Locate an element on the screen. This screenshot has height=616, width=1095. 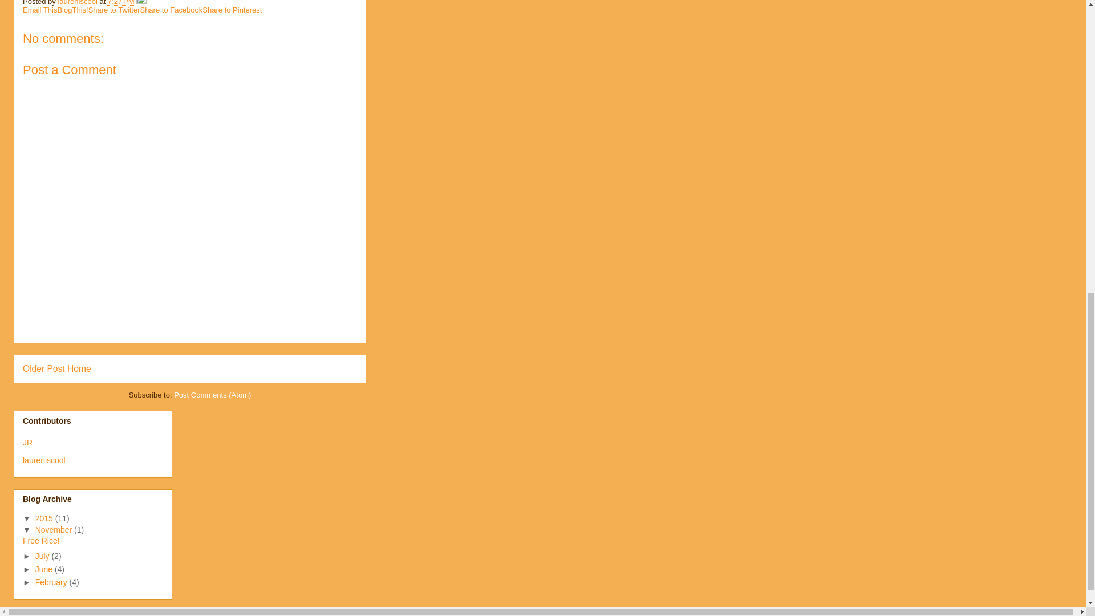
Edit Post is located at coordinates (141, 2).